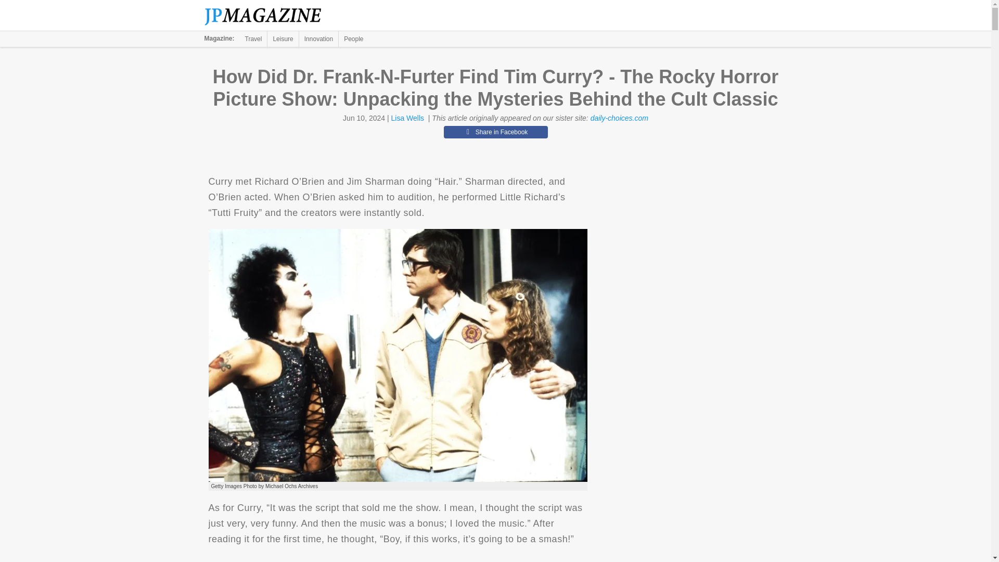 This screenshot has width=999, height=562. I want to click on The Jerusalem Post Magazine, so click(268, 16).